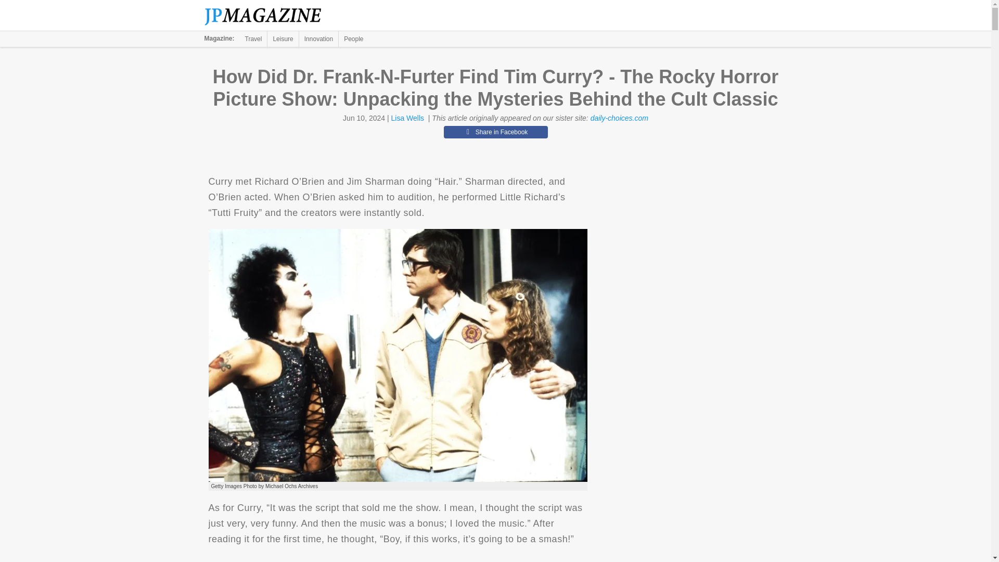 This screenshot has width=999, height=562. I want to click on The Jerusalem Post Magazine, so click(268, 16).